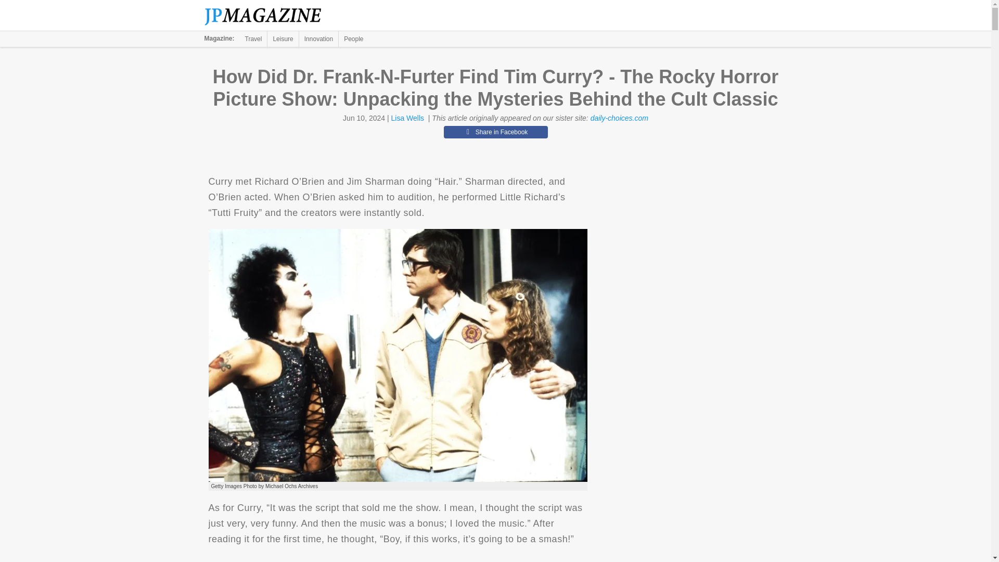 This screenshot has width=999, height=562. I want to click on The Jerusalem Post Magazine, so click(268, 16).